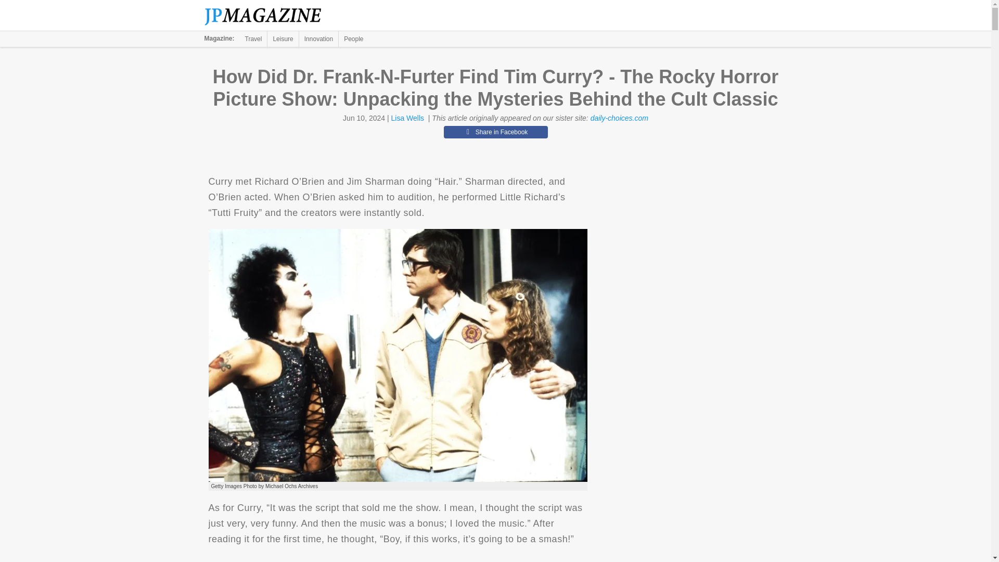 This screenshot has width=999, height=562. I want to click on The Jerusalem Post Magazine, so click(268, 16).